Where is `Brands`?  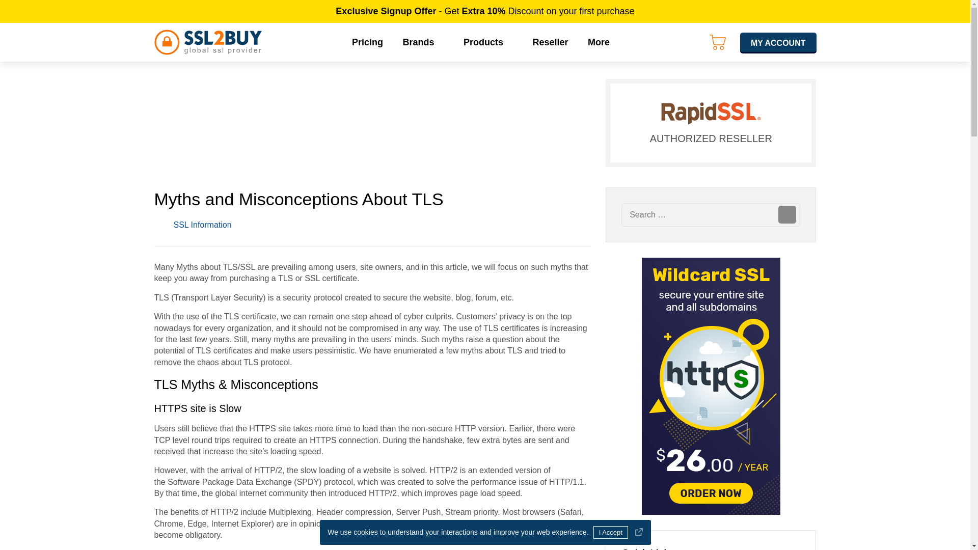 Brands is located at coordinates (423, 42).